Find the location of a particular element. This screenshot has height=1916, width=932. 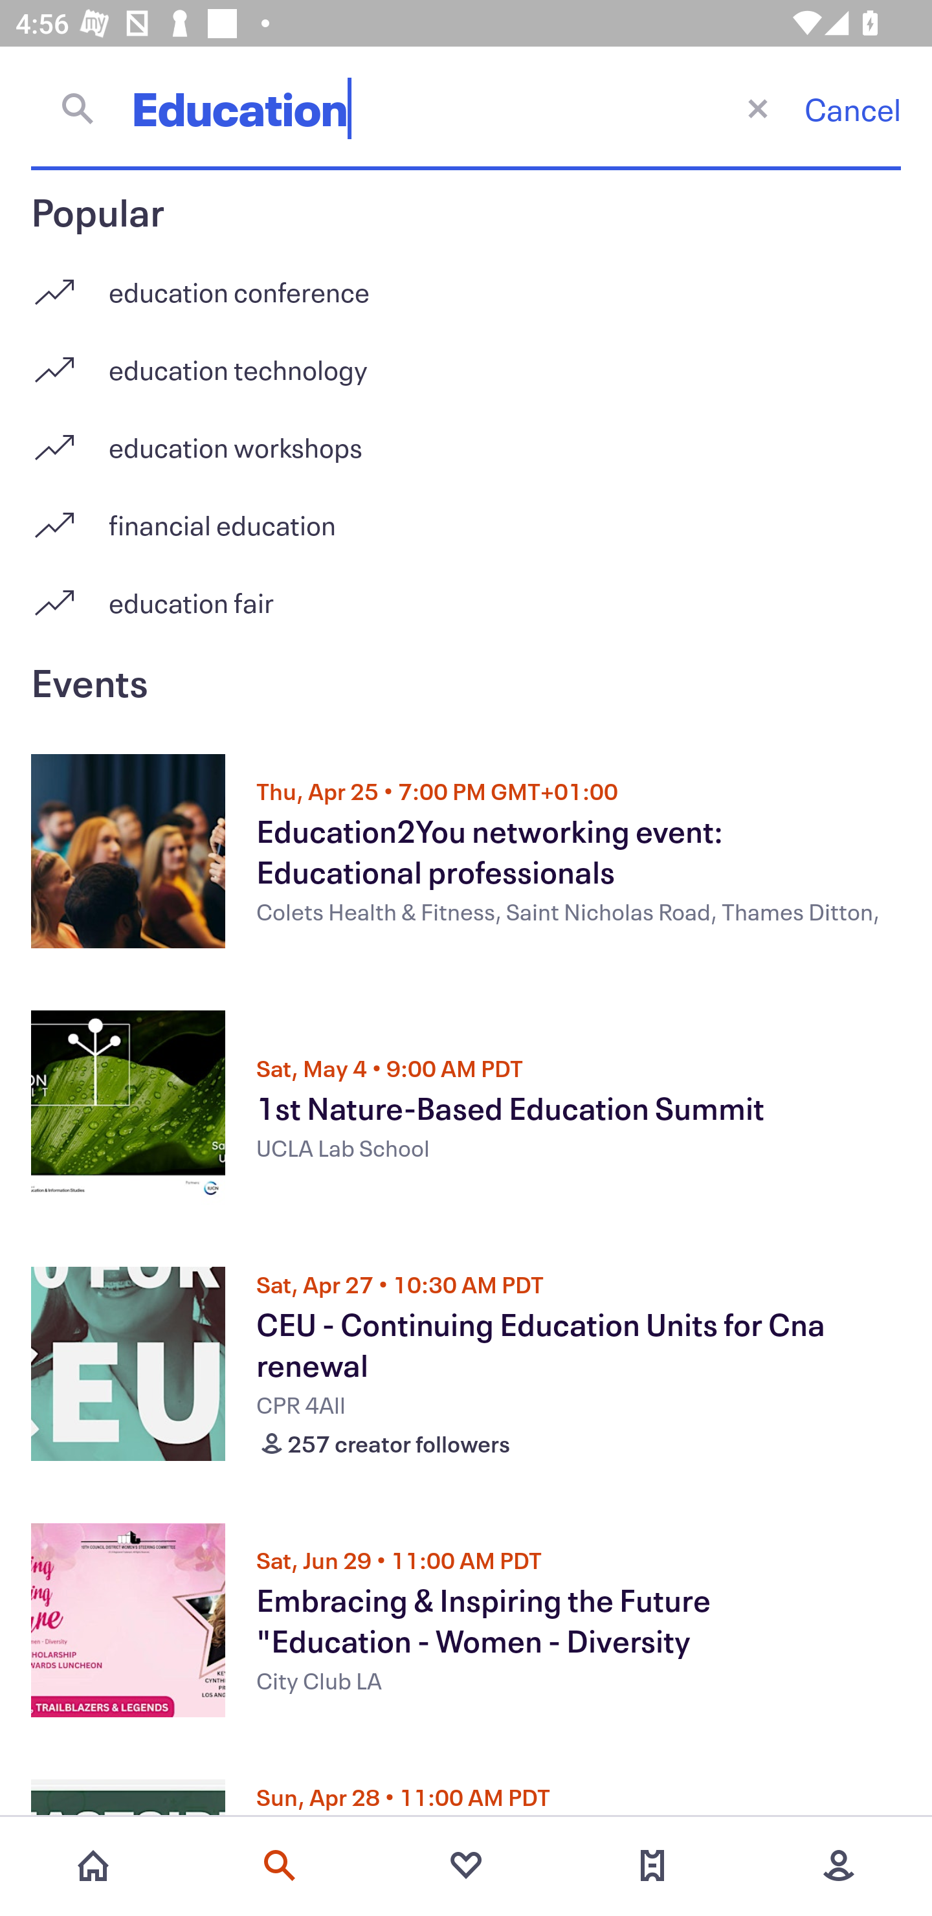

Home is located at coordinates (93, 1866).